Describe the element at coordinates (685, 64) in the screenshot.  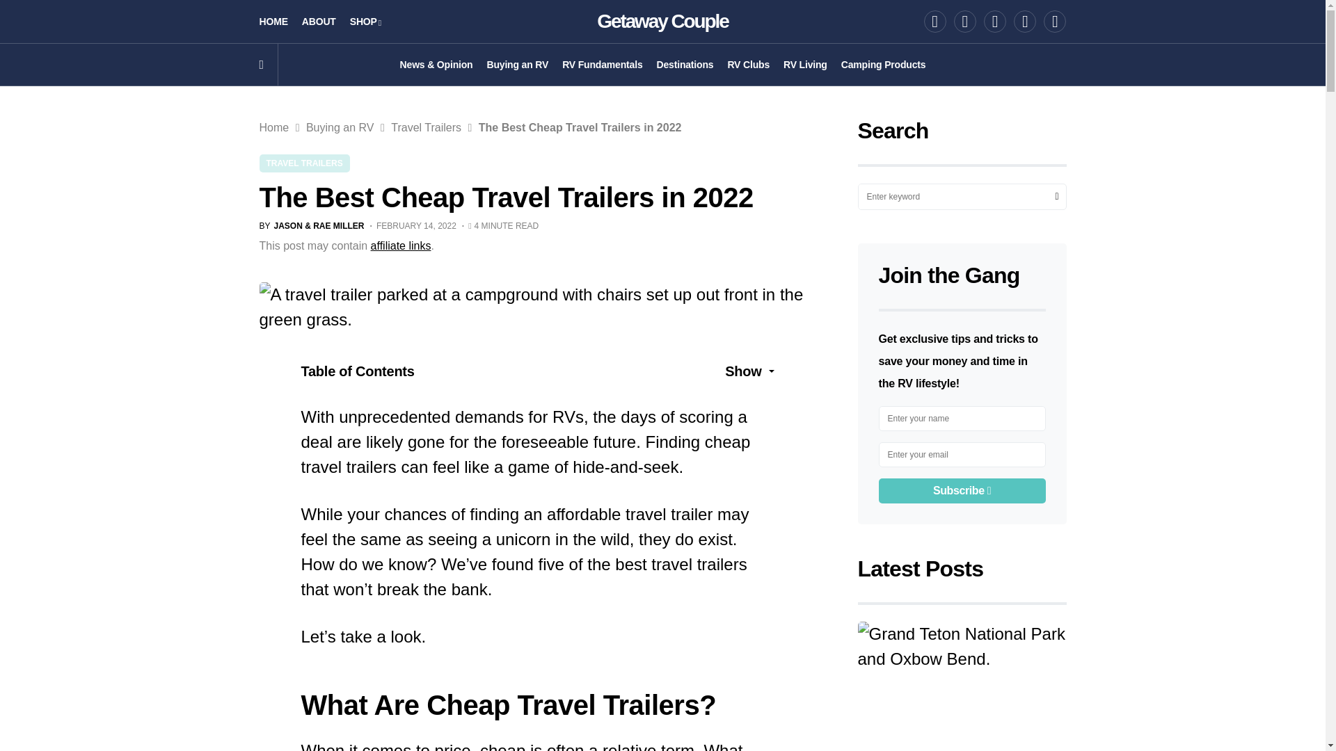
I see `Destinations` at that location.